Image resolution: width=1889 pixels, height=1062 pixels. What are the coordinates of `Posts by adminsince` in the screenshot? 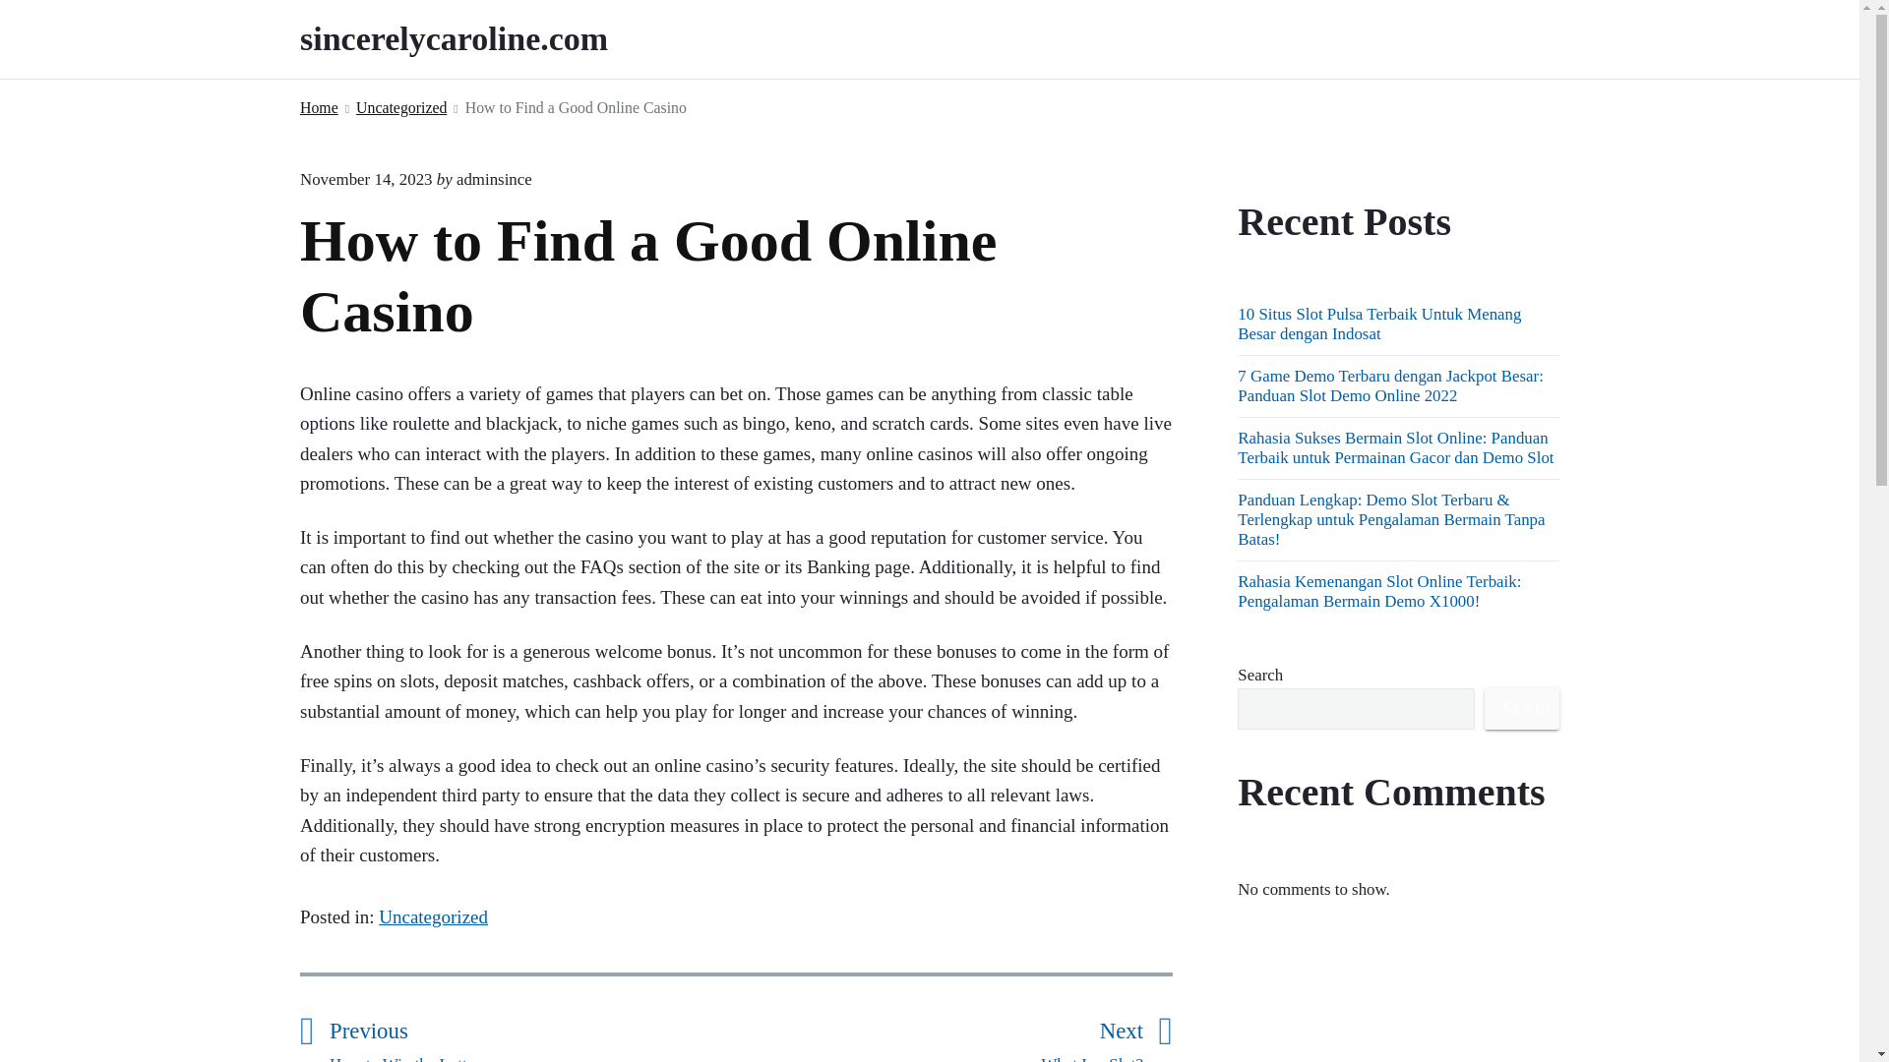 It's located at (494, 179).